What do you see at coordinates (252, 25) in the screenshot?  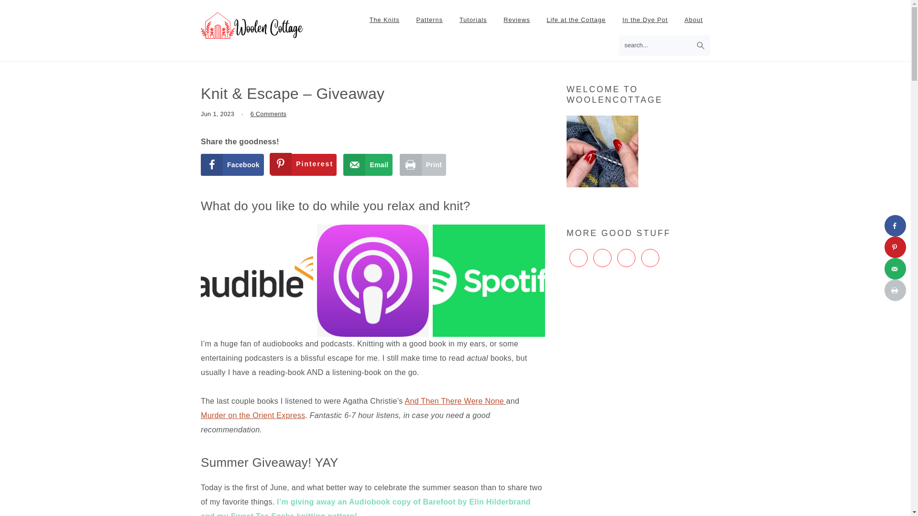 I see `WoolenCottage` at bounding box center [252, 25].